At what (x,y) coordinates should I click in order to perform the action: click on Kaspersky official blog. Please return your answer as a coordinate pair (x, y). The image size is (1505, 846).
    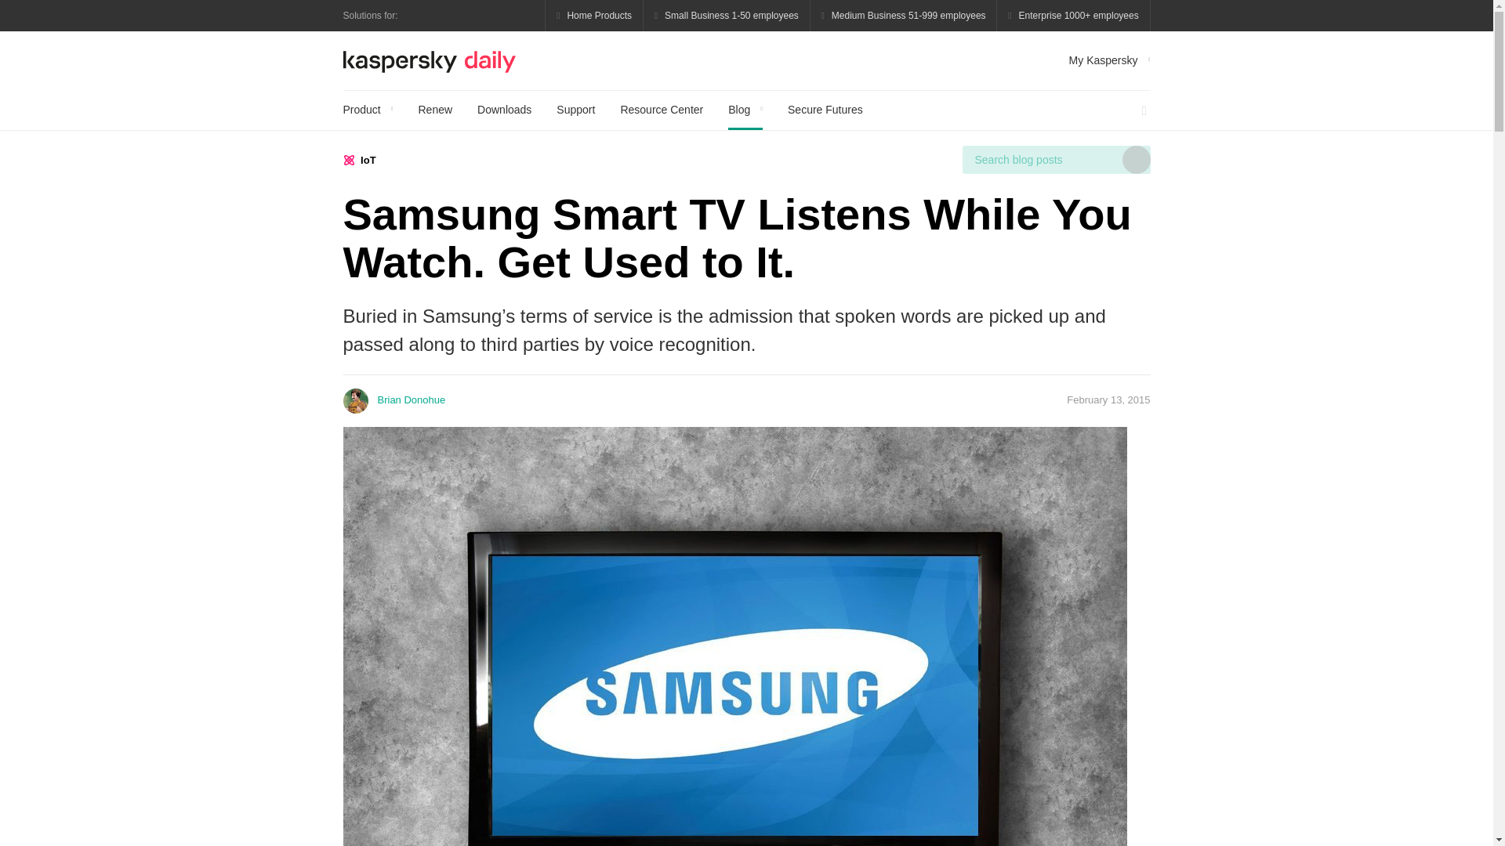
    Looking at the image, I should click on (430, 60).